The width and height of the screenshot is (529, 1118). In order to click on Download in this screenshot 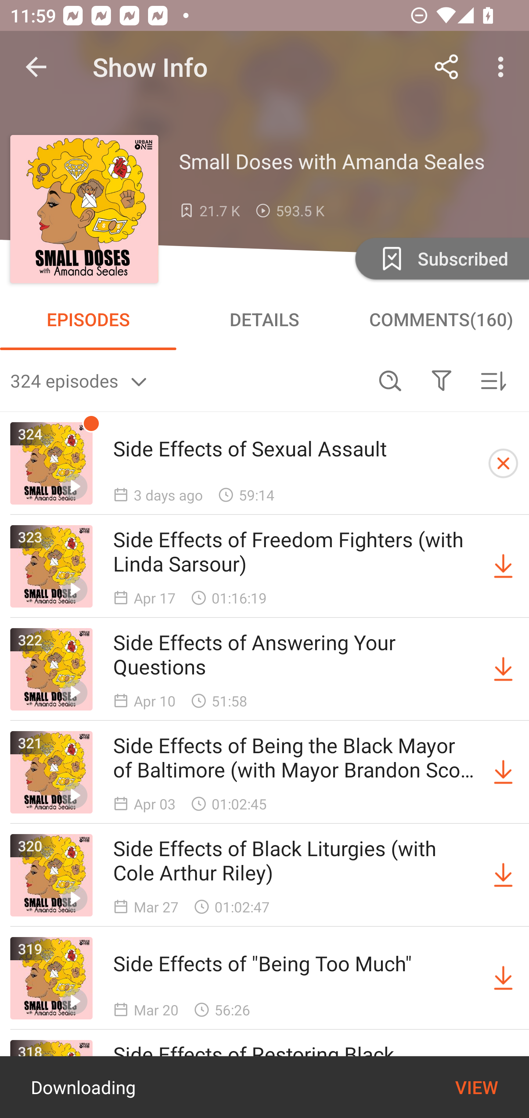, I will do `click(503, 772)`.